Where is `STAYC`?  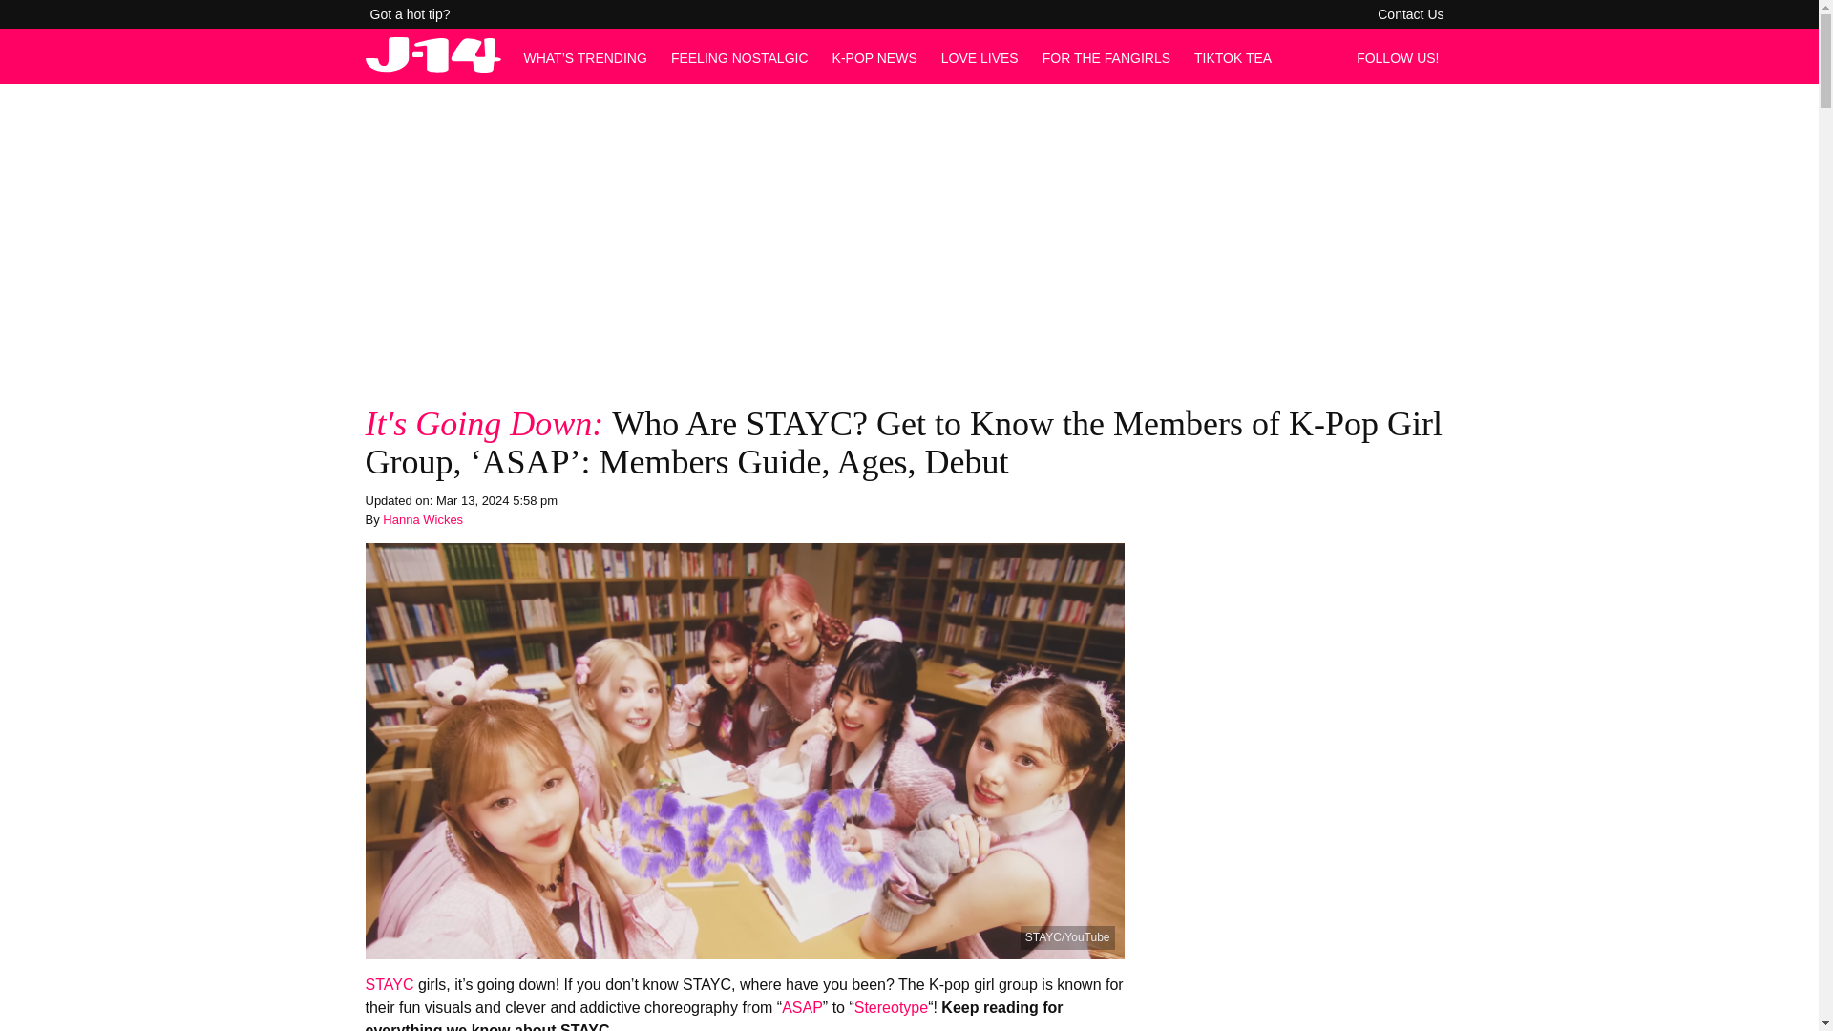 STAYC is located at coordinates (390, 984).